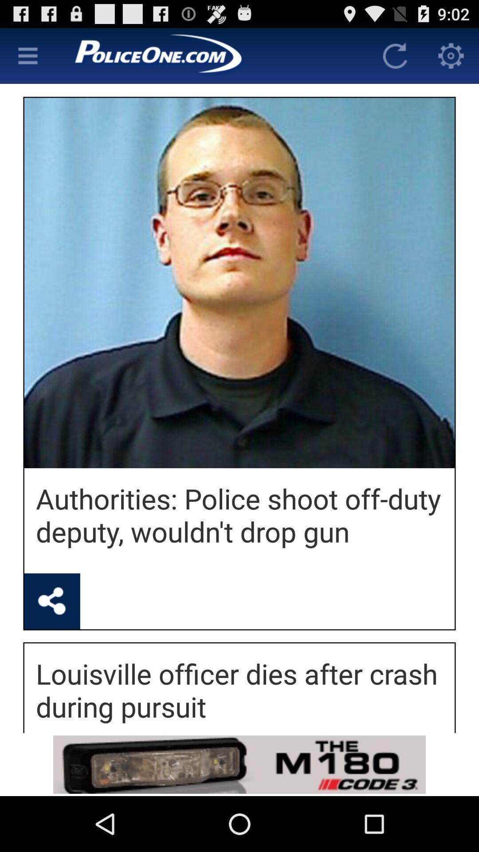  What do you see at coordinates (395, 56) in the screenshot?
I see `toggle the refresh option` at bounding box center [395, 56].